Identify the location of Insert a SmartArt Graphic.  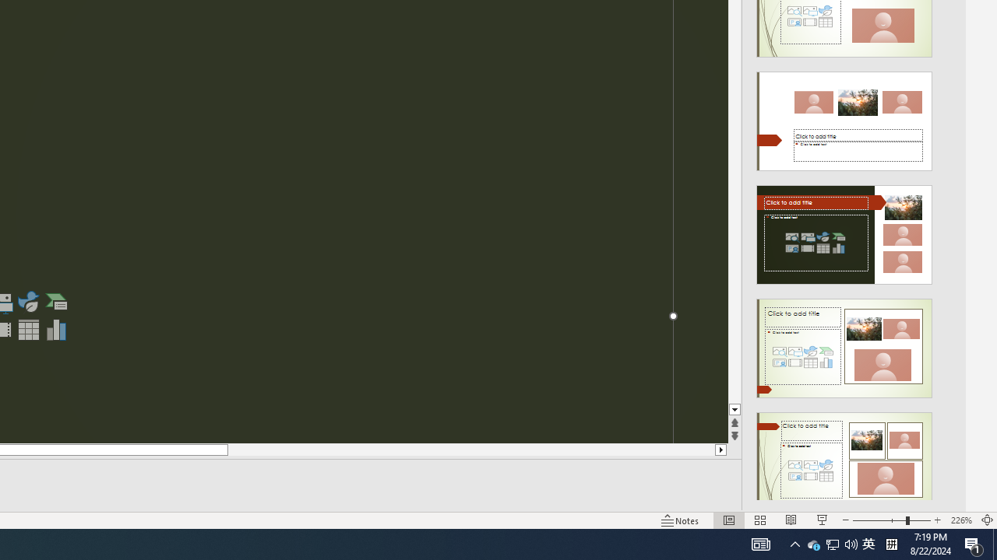
(57, 302).